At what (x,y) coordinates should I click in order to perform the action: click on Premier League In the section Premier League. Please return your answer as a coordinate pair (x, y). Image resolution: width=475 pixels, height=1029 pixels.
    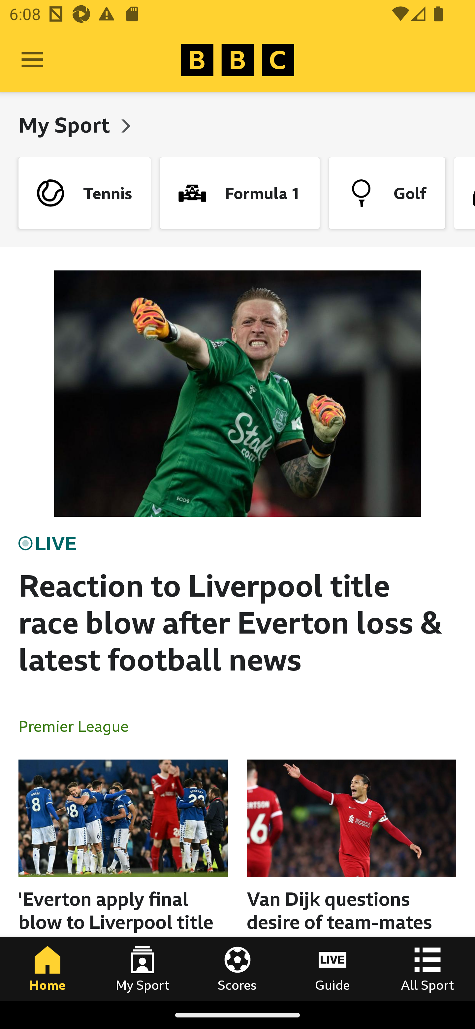
    Looking at the image, I should click on (79, 726).